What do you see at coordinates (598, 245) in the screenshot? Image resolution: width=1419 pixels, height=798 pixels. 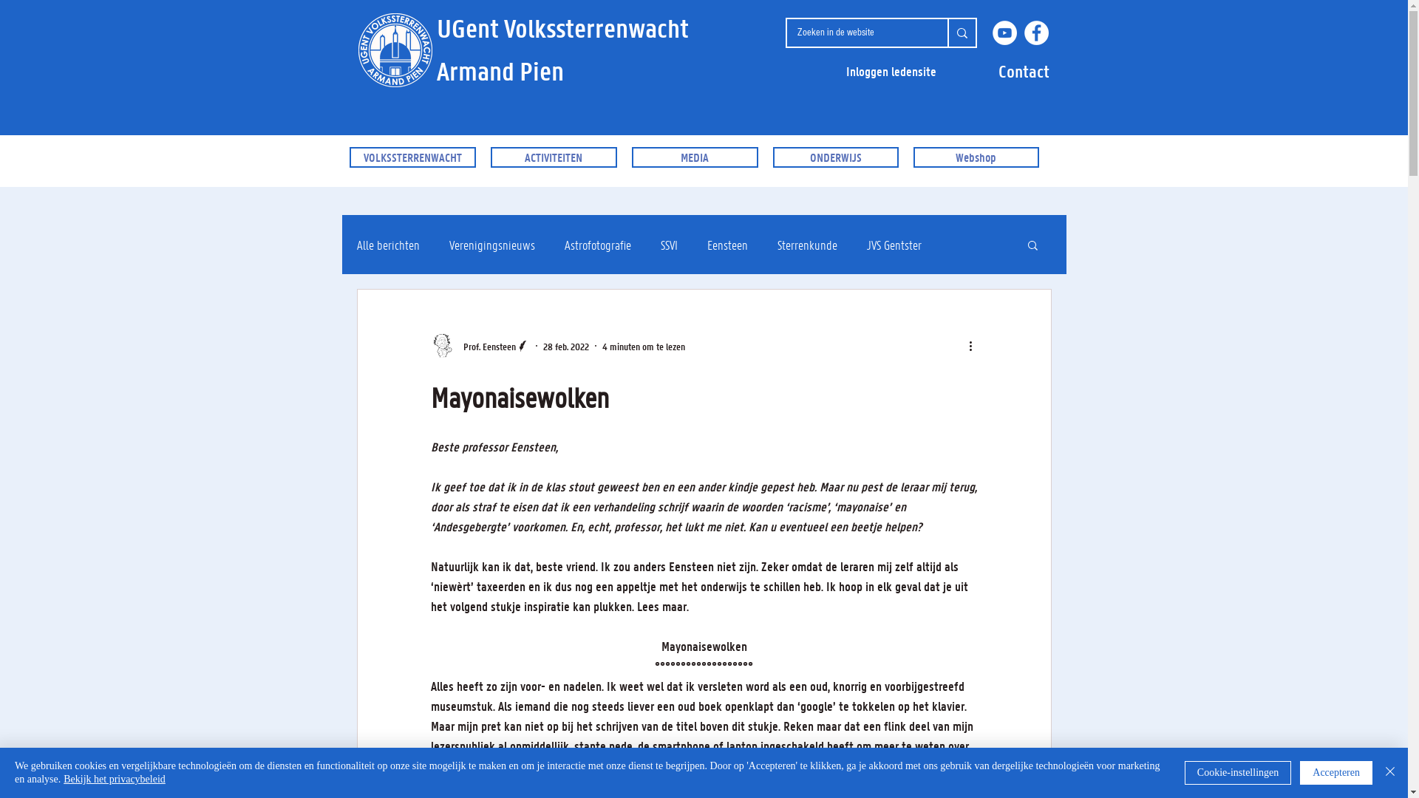 I see `Astrofotografie` at bounding box center [598, 245].